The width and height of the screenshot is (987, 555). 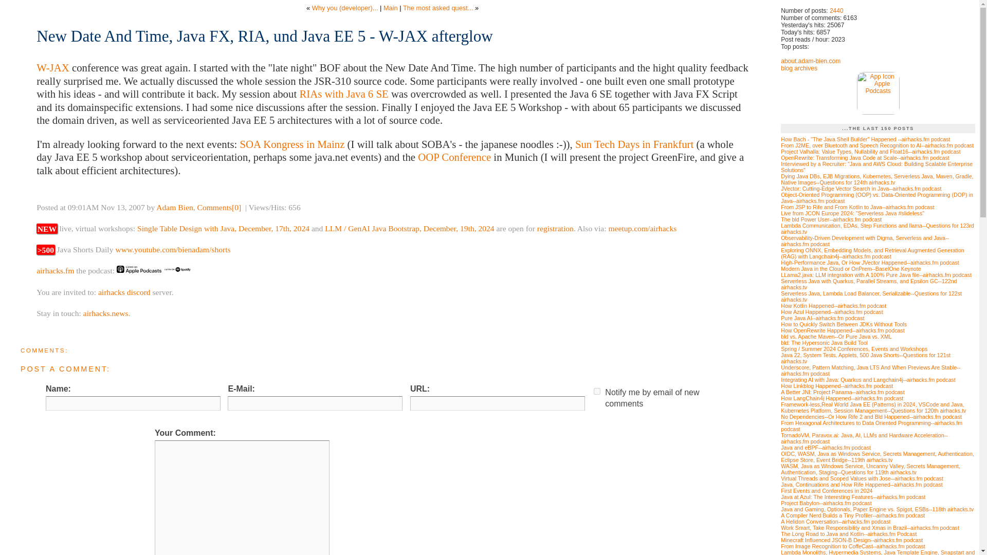 What do you see at coordinates (223, 228) in the screenshot?
I see `Single Table Design with Java, December, 17th, 2024` at bounding box center [223, 228].